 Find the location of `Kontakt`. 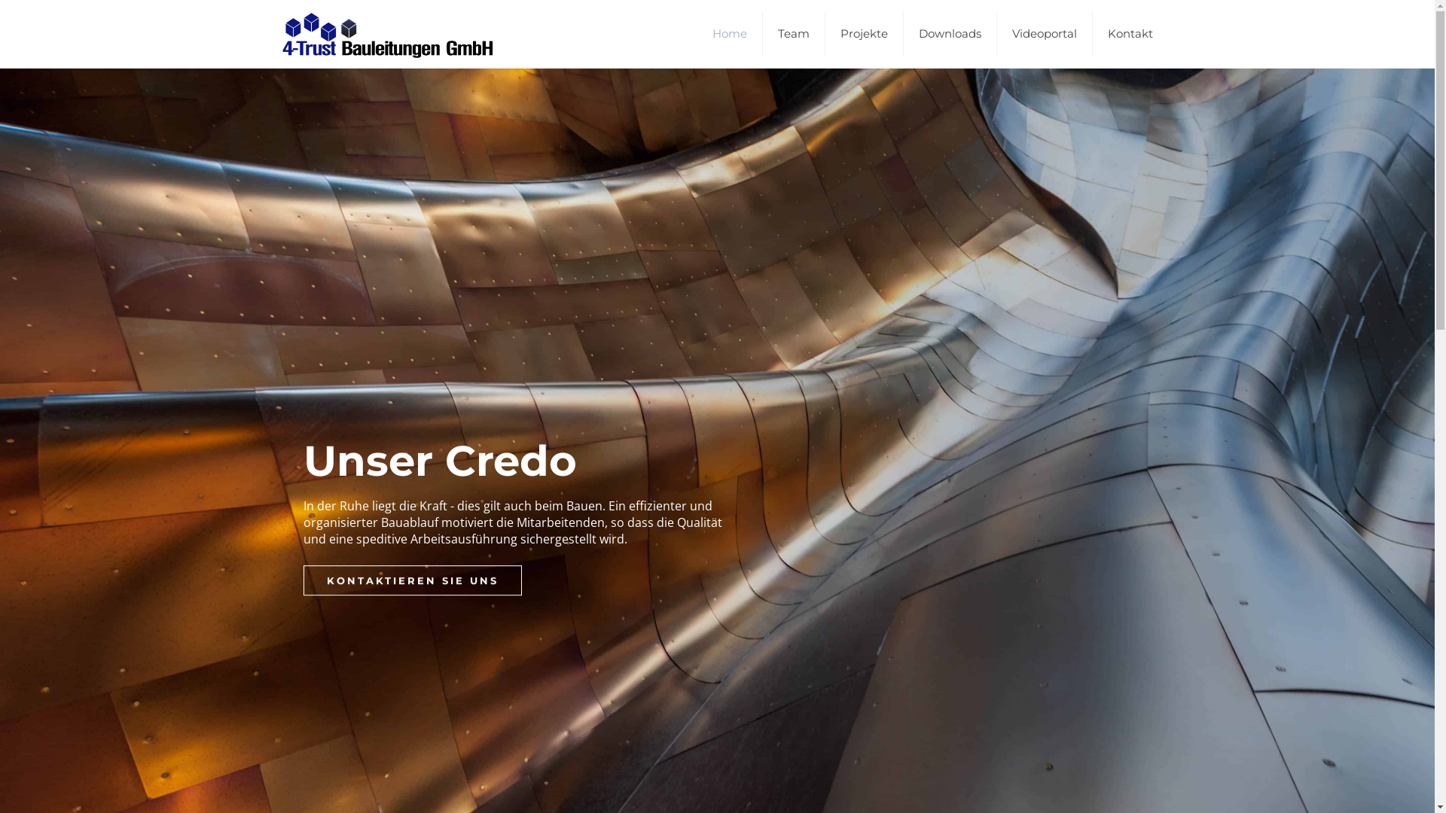

Kontakt is located at coordinates (1130, 34).